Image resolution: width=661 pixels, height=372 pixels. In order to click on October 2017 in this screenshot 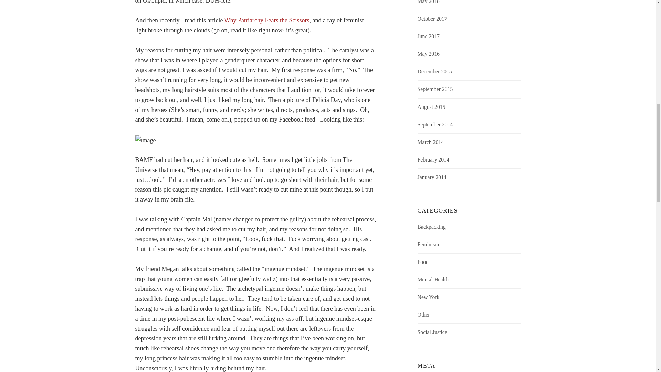, I will do `click(432, 19)`.